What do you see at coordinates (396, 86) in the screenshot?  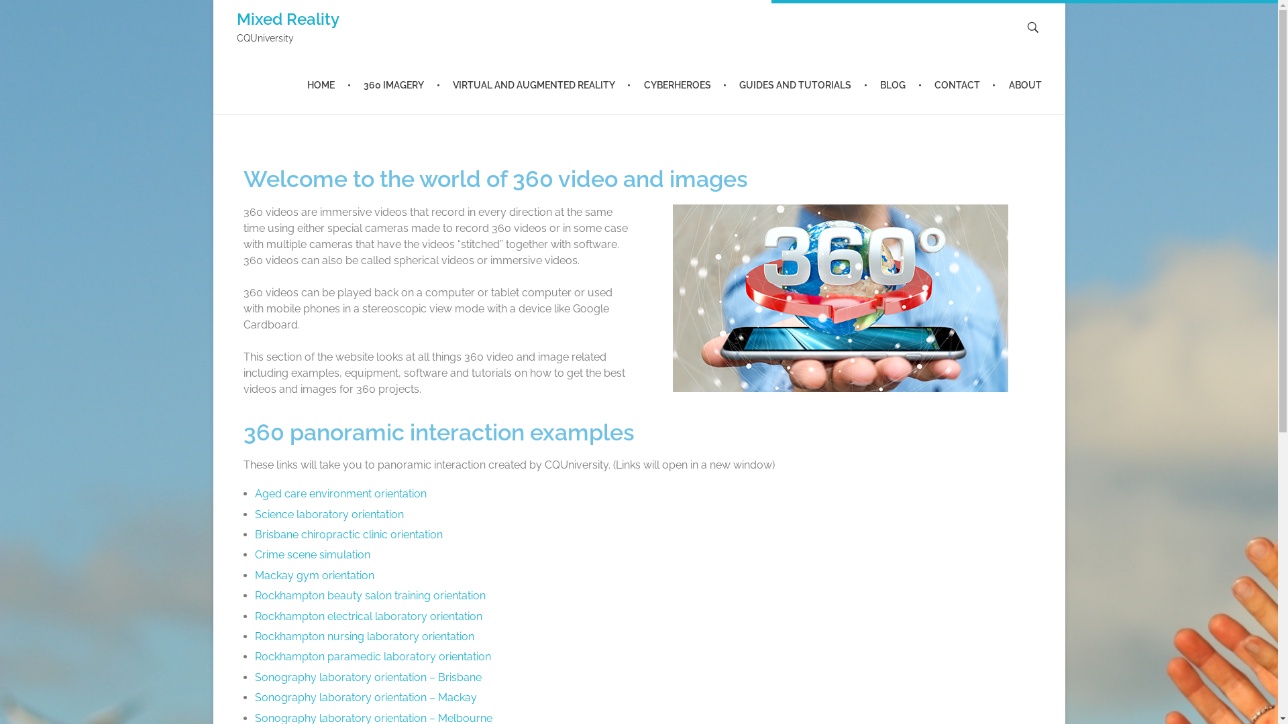 I see `360 IMAGERY` at bounding box center [396, 86].